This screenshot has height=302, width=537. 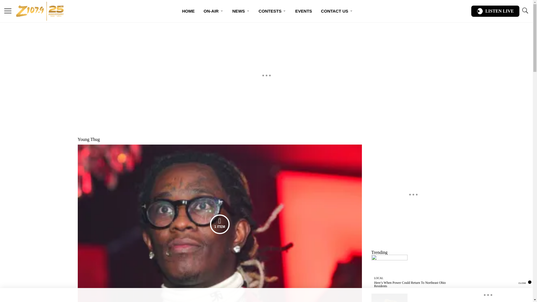 I want to click on MENU, so click(x=8, y=11).